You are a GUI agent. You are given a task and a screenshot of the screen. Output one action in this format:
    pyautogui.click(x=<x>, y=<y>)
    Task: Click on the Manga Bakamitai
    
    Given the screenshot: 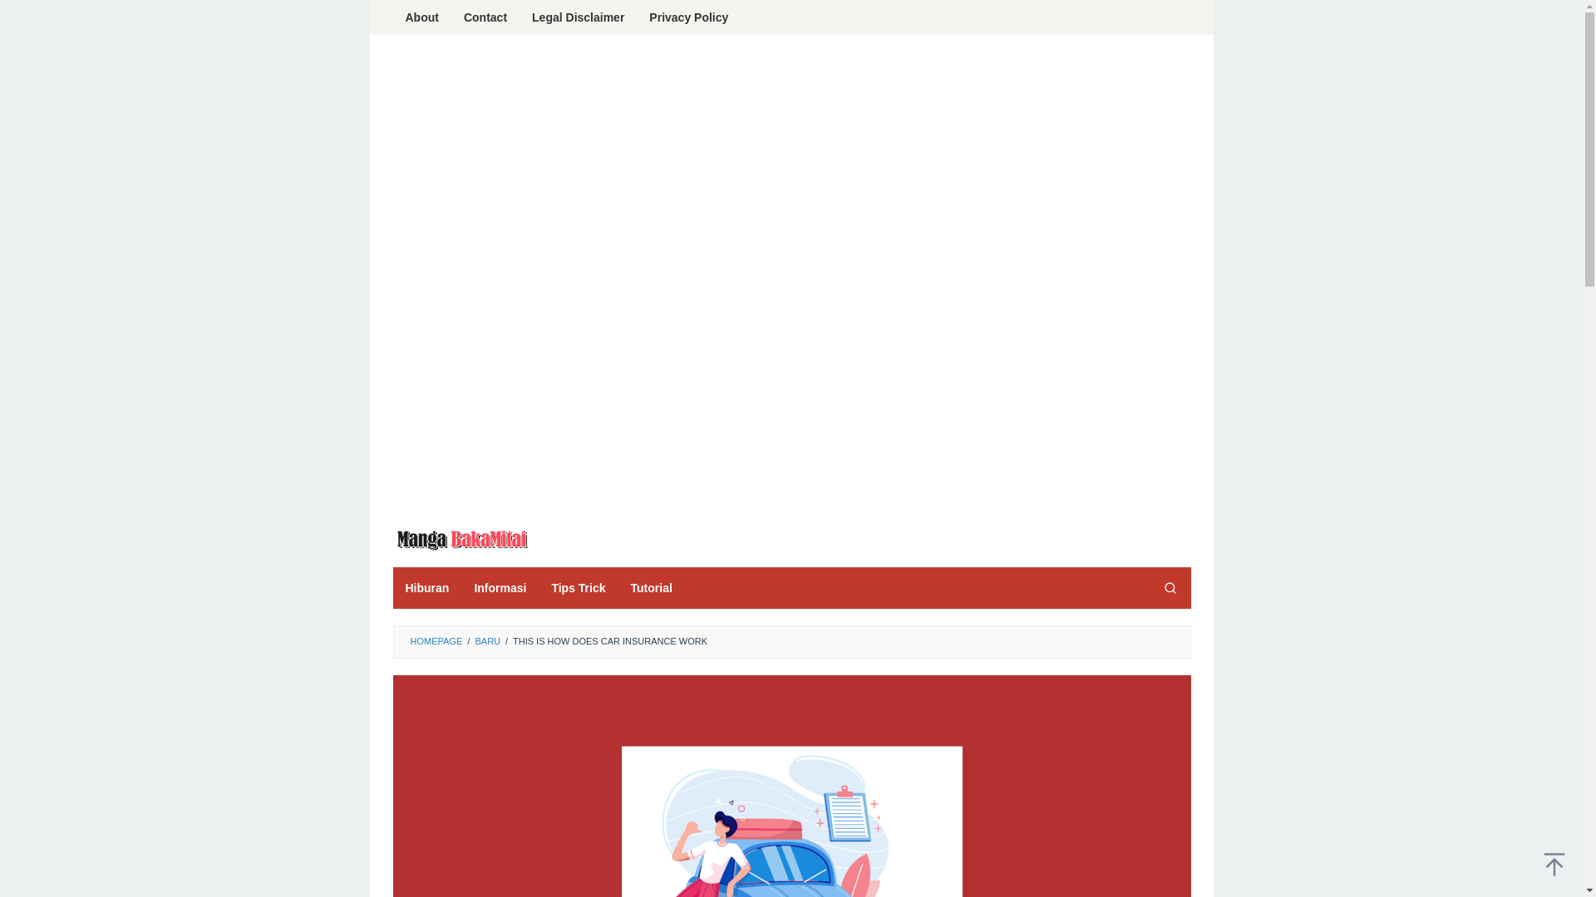 What is the action you would take?
    pyautogui.click(x=461, y=538)
    